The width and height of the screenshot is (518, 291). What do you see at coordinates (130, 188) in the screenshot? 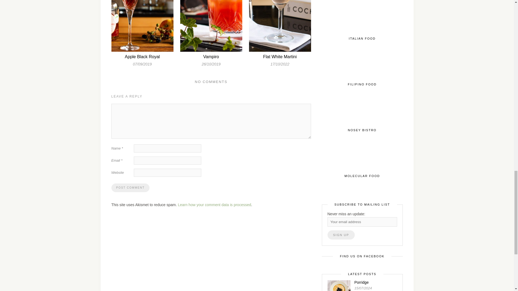
I see `Post Comment` at bounding box center [130, 188].